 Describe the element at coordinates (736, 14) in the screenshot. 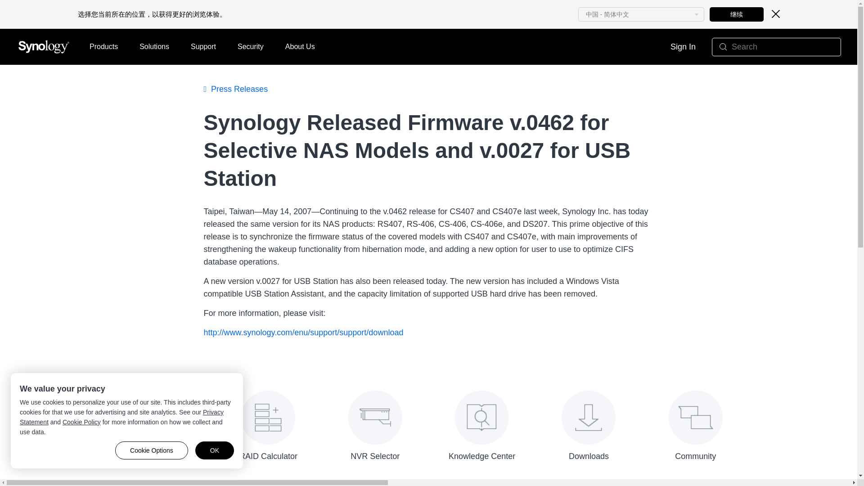

I see `Continue` at that location.